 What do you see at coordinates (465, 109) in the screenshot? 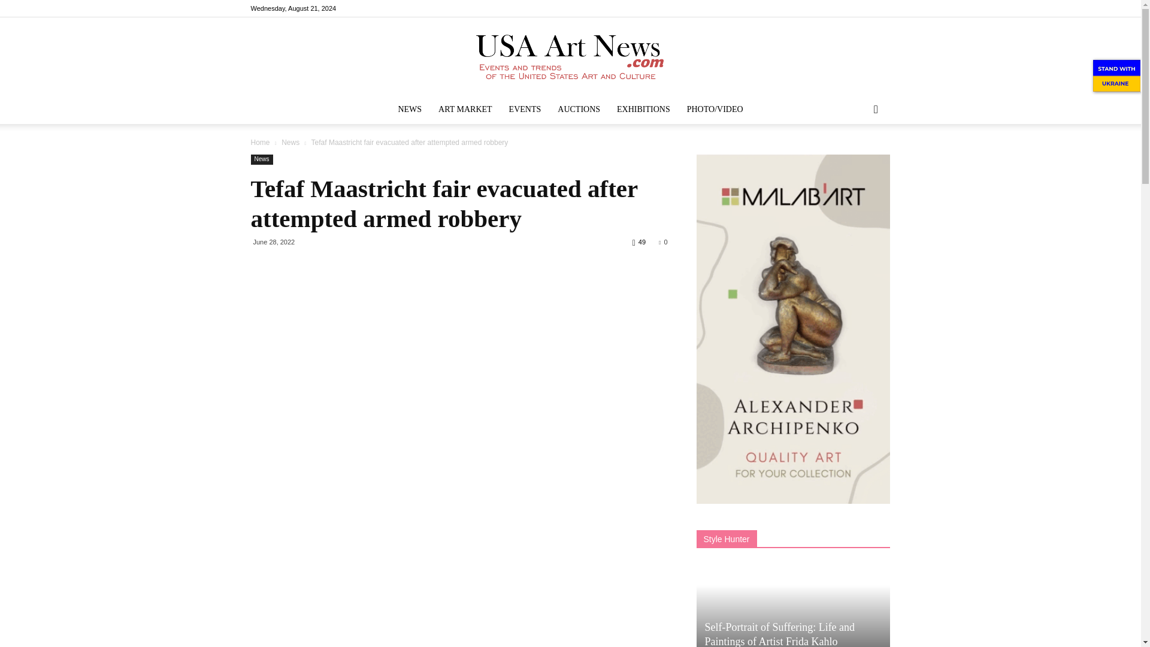
I see `ART MARKET` at bounding box center [465, 109].